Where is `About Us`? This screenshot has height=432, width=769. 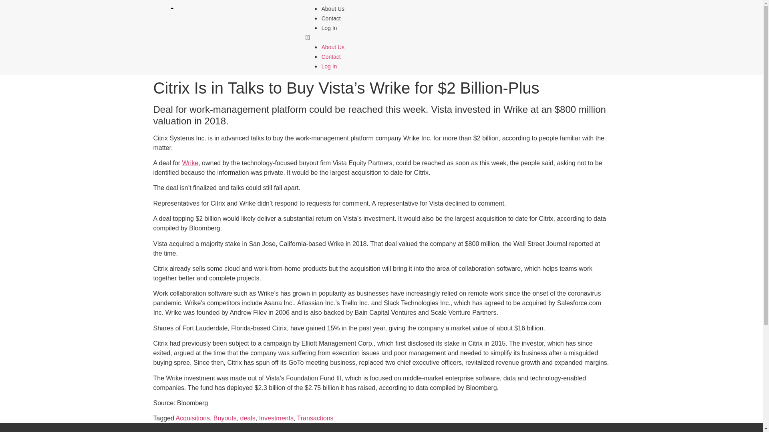 About Us is located at coordinates (333, 47).